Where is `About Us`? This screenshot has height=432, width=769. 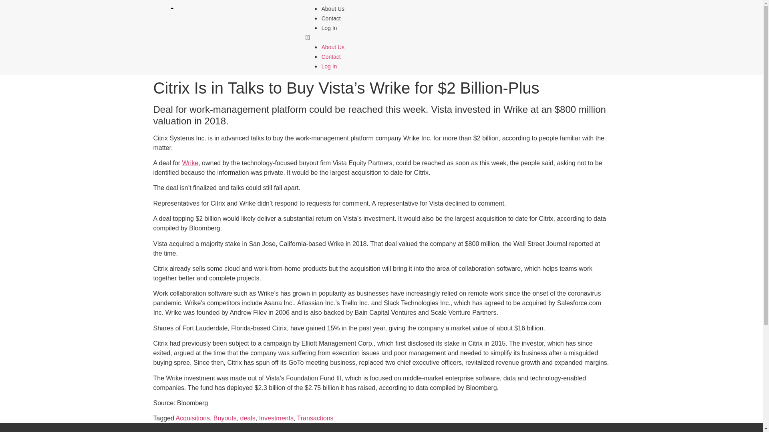 About Us is located at coordinates (333, 47).